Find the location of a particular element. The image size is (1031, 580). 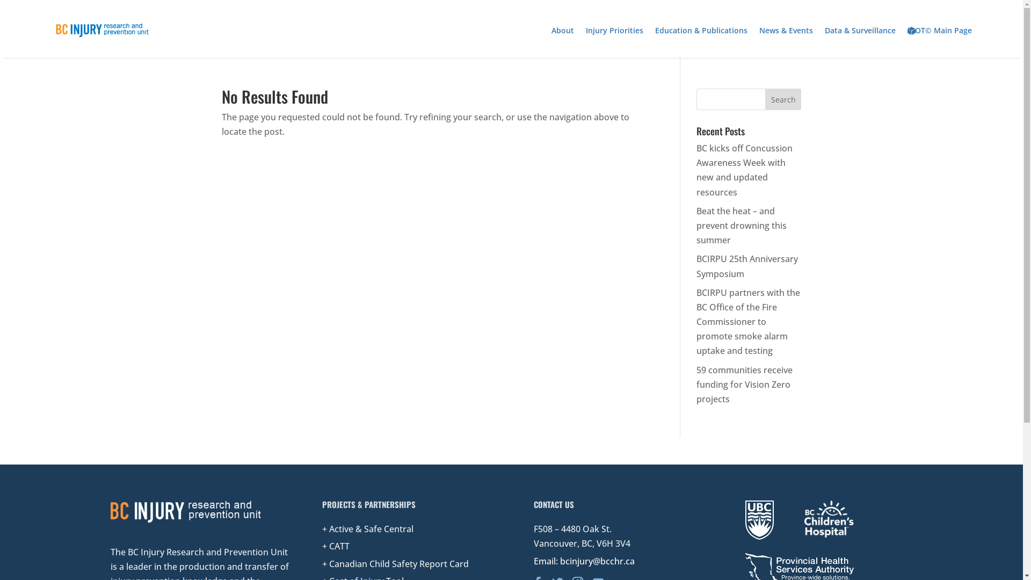

59 communities receive funding for Vision Zero projects is located at coordinates (744, 385).